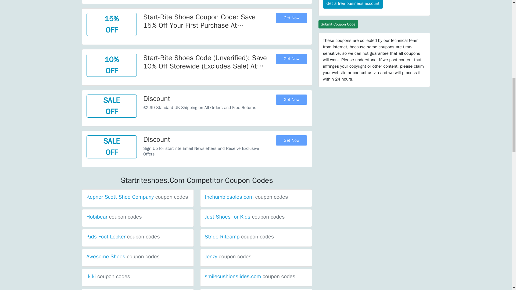  Describe the element at coordinates (123, 237) in the screenshot. I see `Kids Foot Locker coupon codes` at that location.